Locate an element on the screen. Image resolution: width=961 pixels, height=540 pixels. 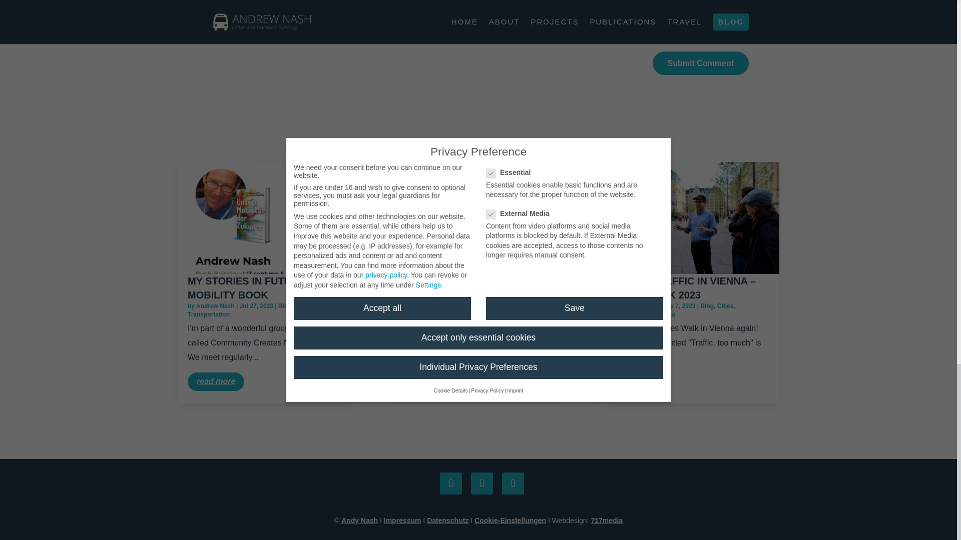
Blog is located at coordinates (285, 305).